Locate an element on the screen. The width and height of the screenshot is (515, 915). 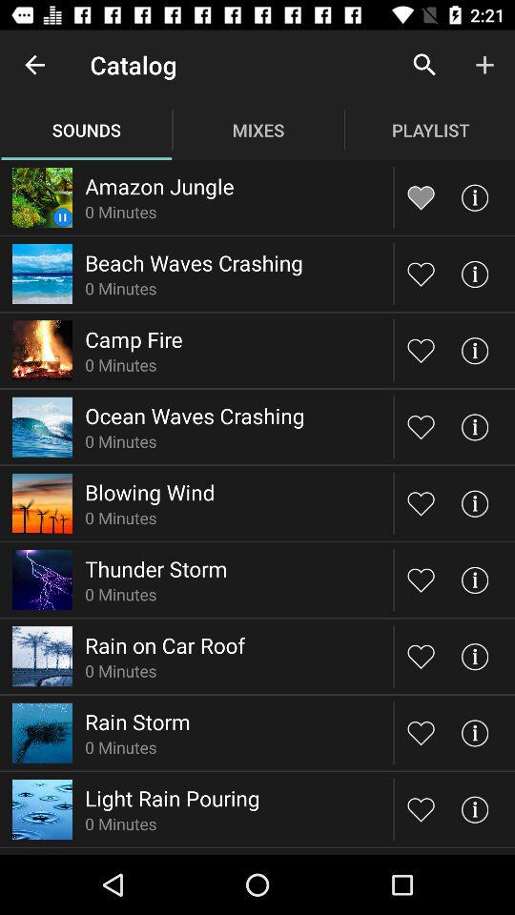
like is located at coordinates (422, 274).